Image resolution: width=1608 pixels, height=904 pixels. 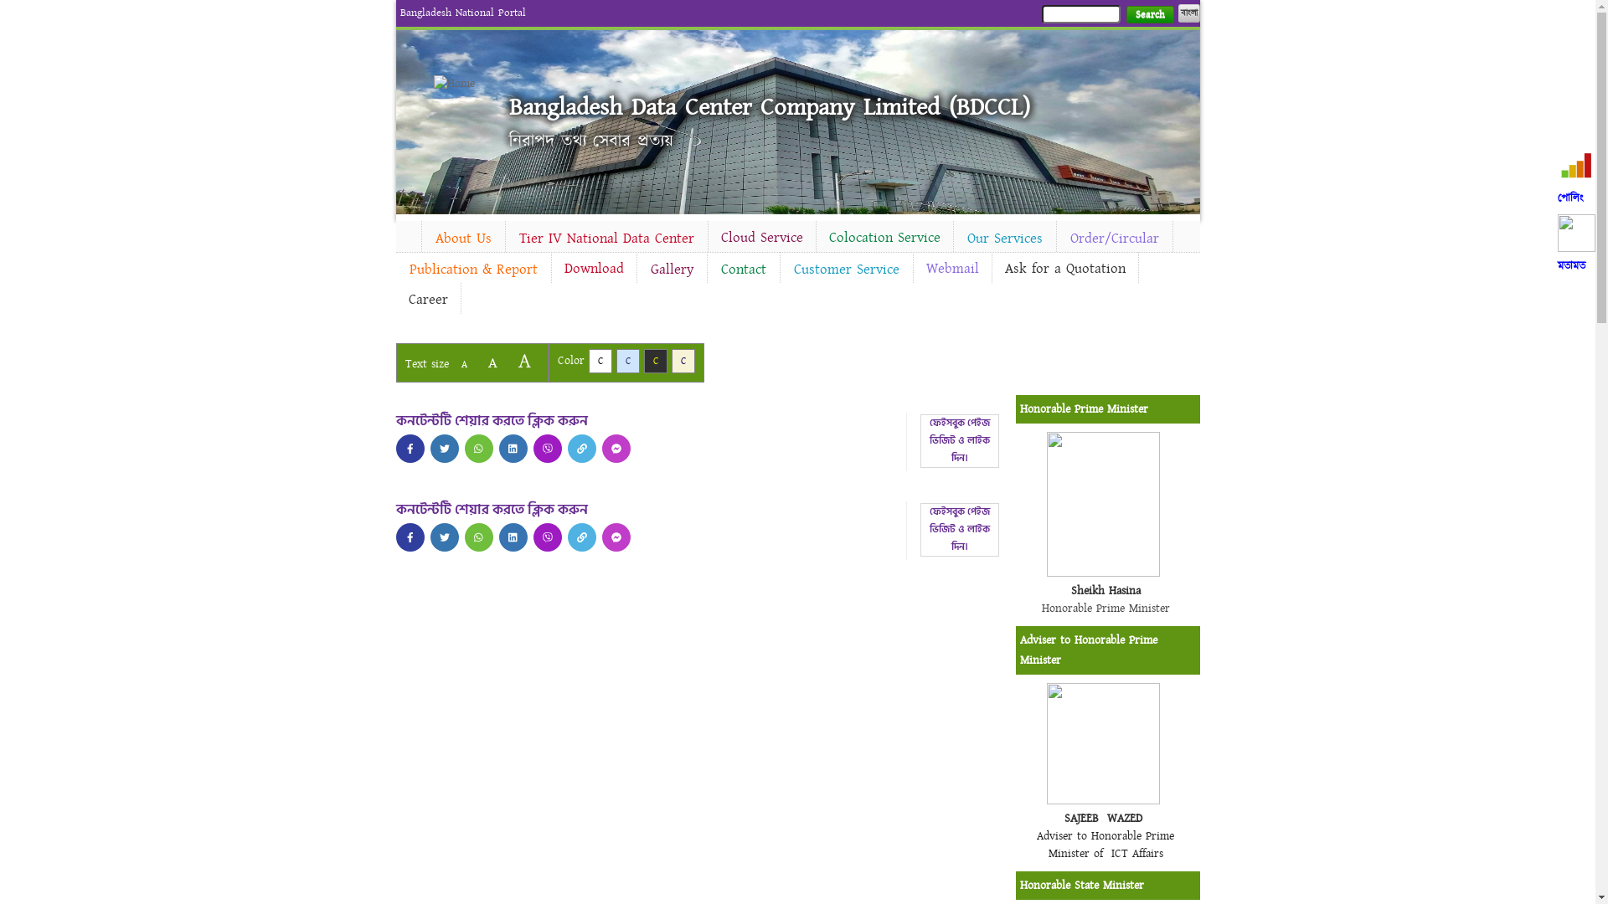 I want to click on C, so click(x=683, y=362).